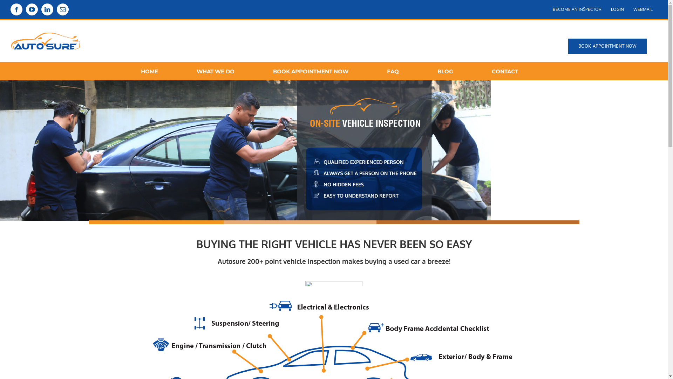 This screenshot has width=673, height=379. What do you see at coordinates (607, 46) in the screenshot?
I see `BOOK APPOINTMENT NOW` at bounding box center [607, 46].